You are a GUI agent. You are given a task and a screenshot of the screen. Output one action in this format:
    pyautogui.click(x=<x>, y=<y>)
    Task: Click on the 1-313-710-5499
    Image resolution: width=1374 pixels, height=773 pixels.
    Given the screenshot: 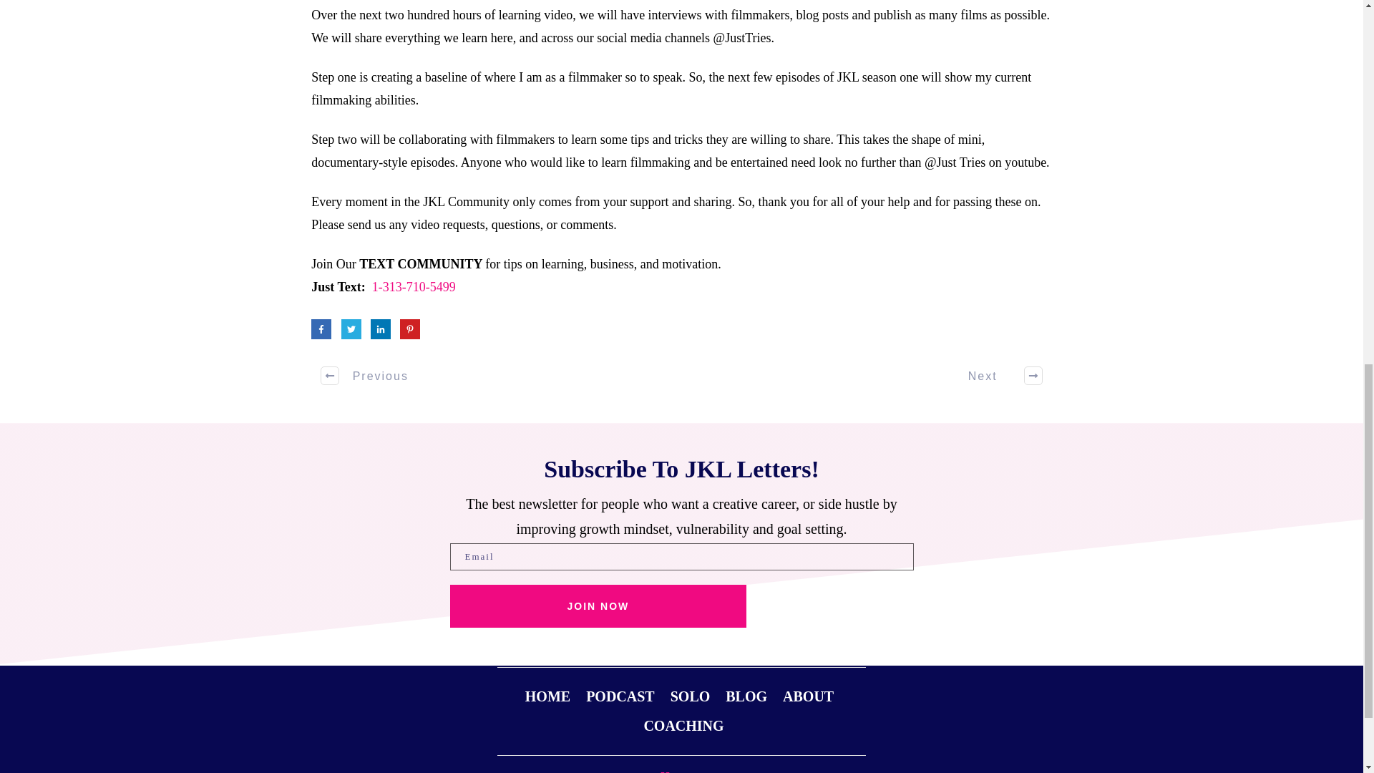 What is the action you would take?
    pyautogui.click(x=414, y=286)
    